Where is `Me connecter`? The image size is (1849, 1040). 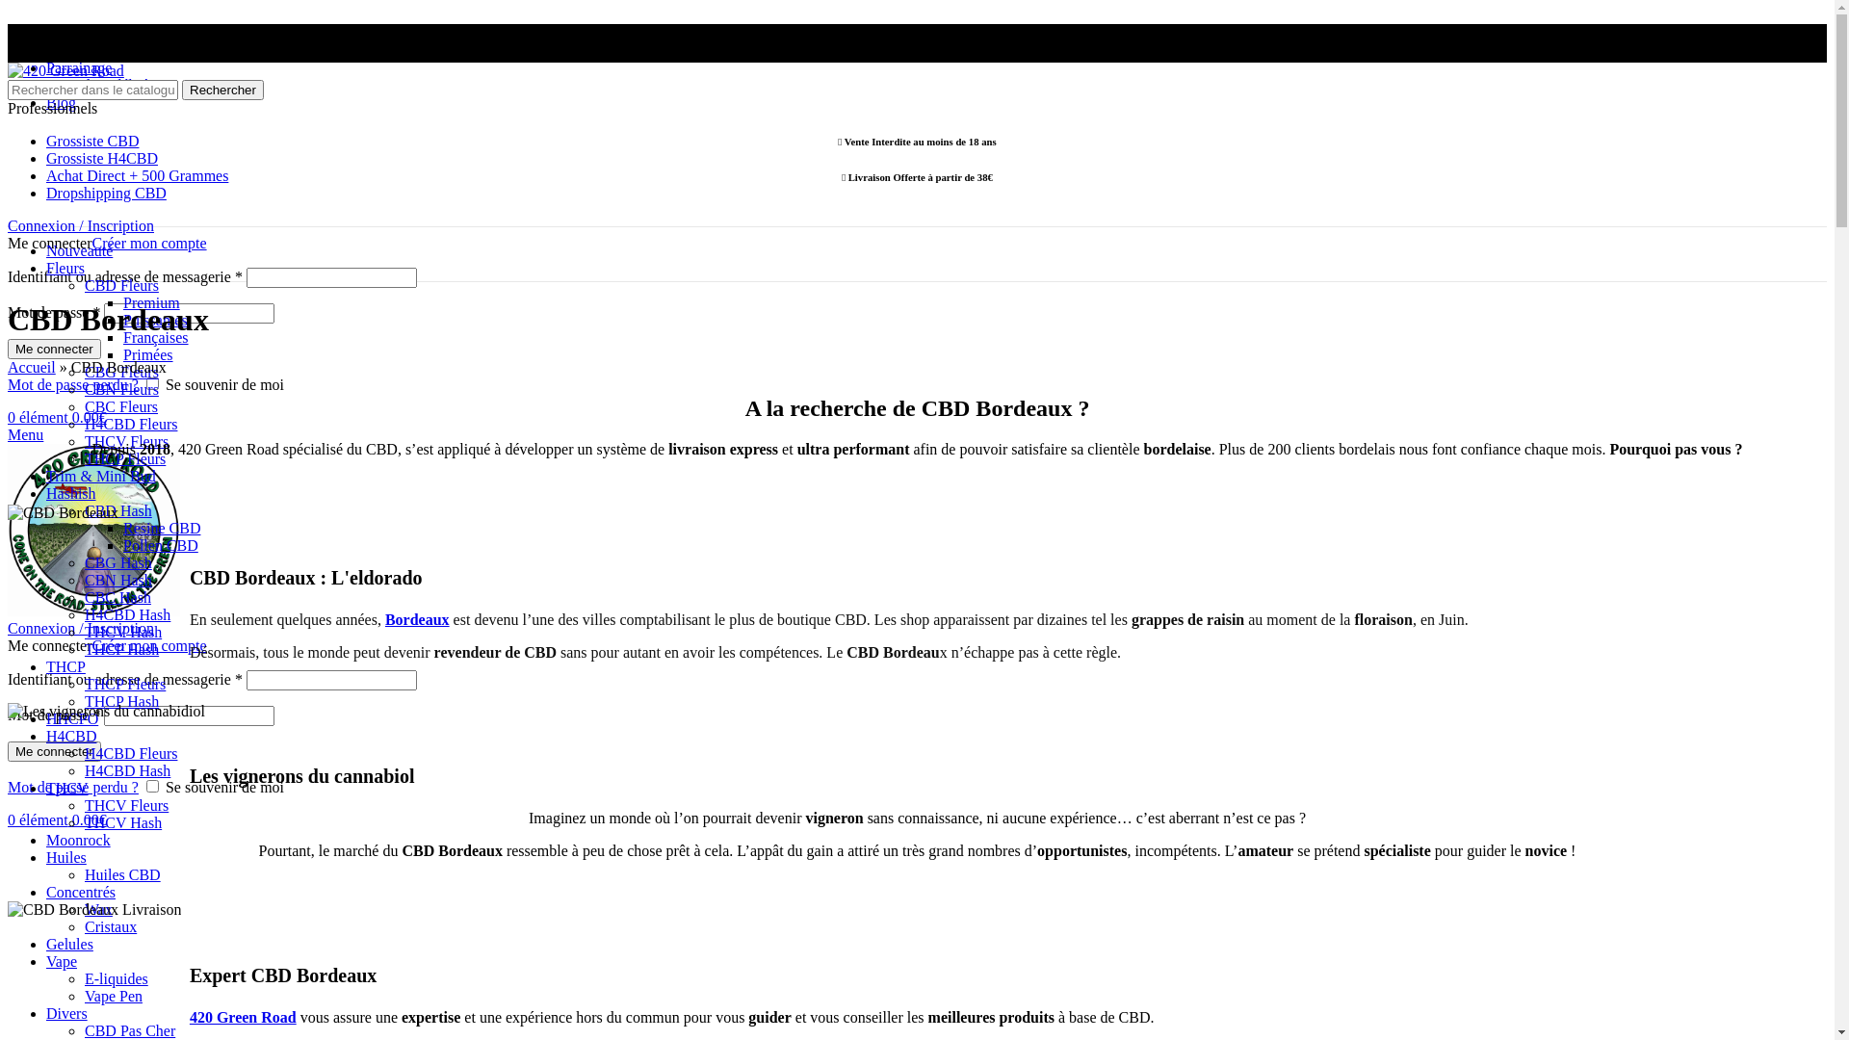
Me connecter is located at coordinates (54, 751).